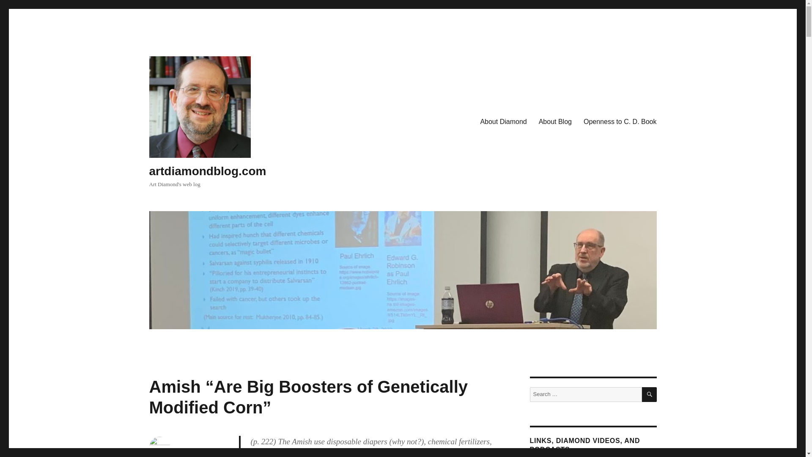  I want to click on About Diamond, so click(503, 121).